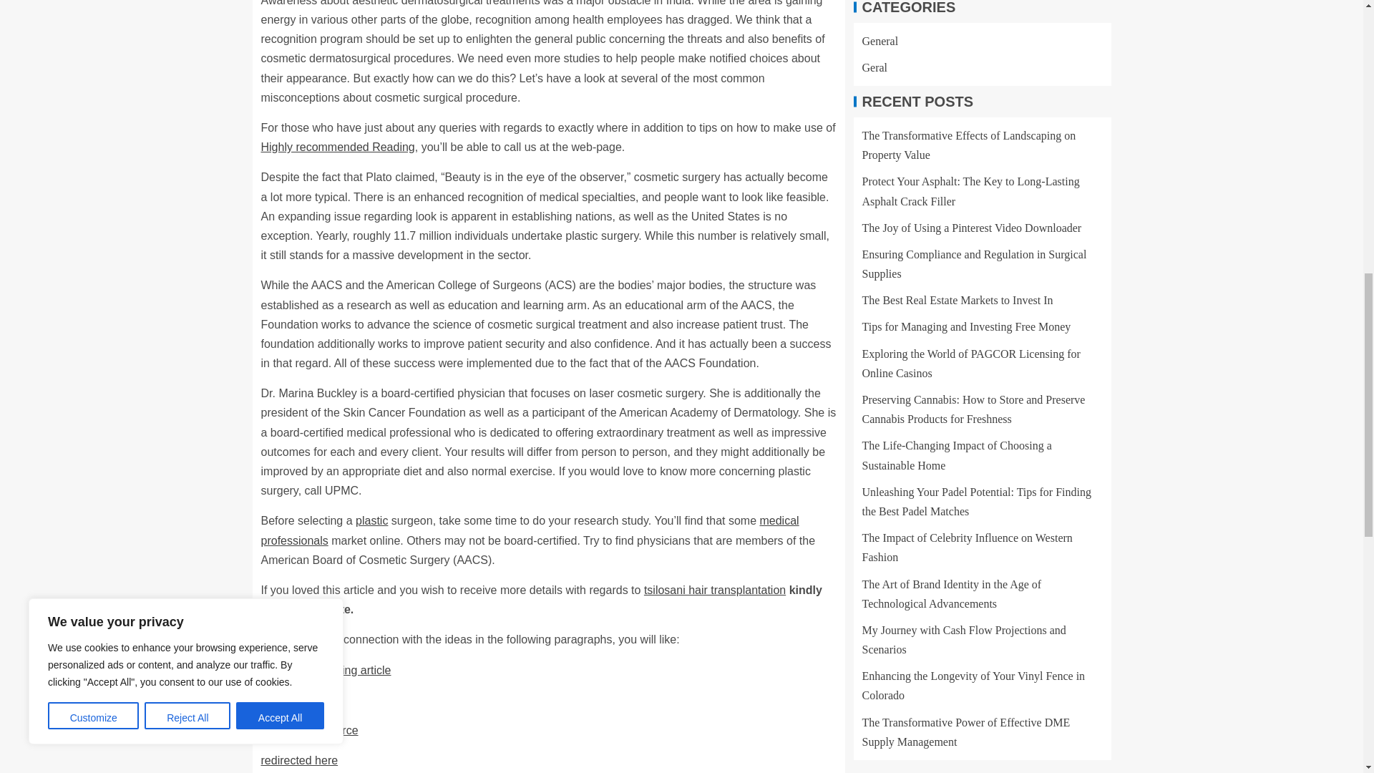  I want to click on my webpage, so click(293, 700).